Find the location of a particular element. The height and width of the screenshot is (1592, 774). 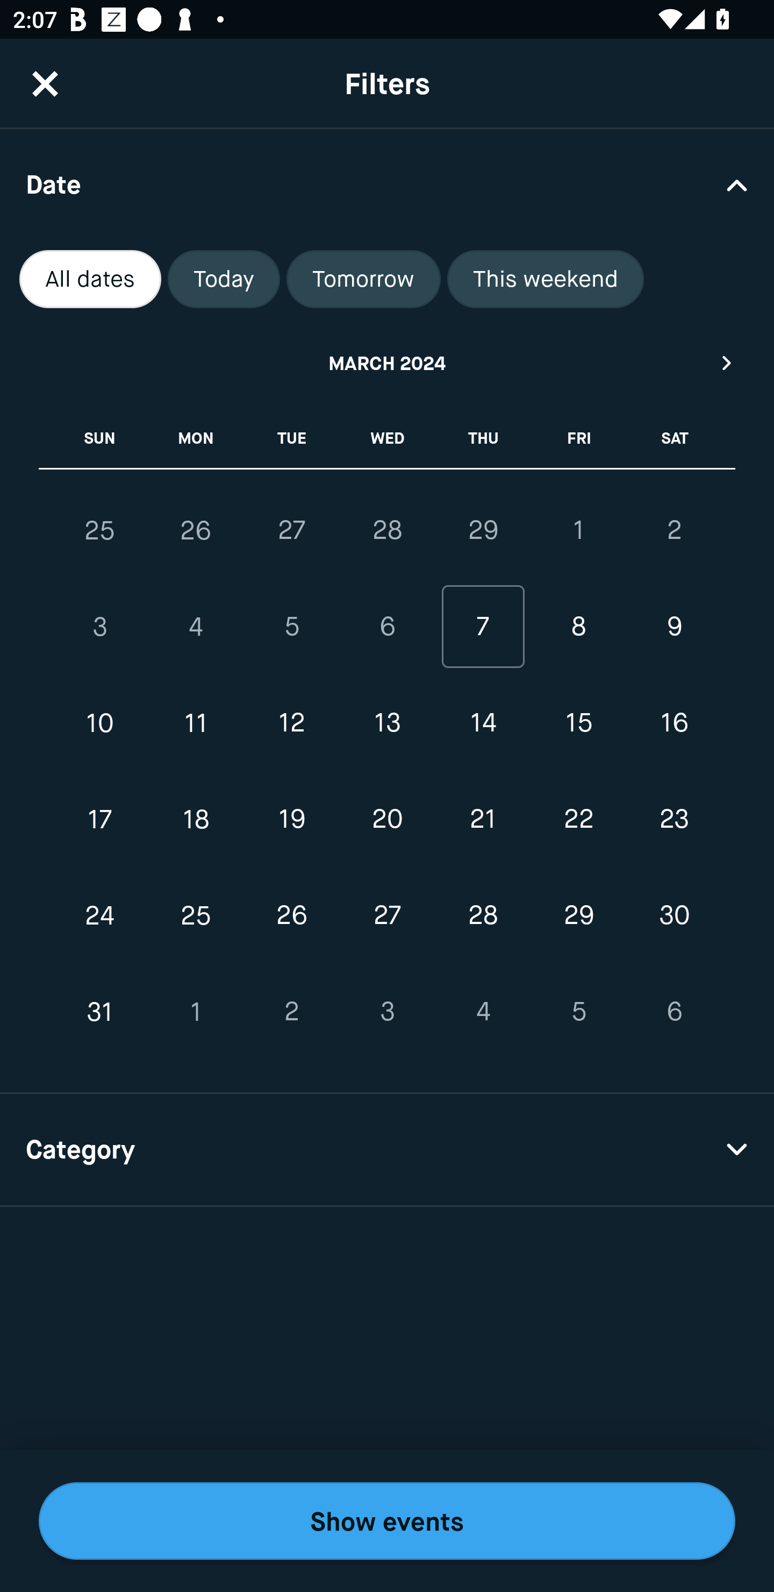

26 is located at coordinates (196, 530).